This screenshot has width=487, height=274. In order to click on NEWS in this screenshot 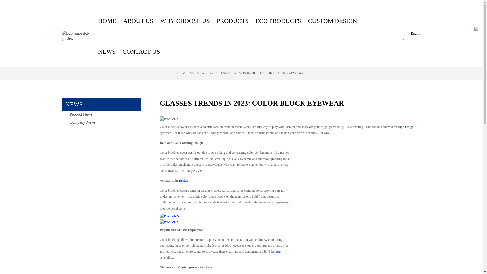, I will do `click(107, 51)`.